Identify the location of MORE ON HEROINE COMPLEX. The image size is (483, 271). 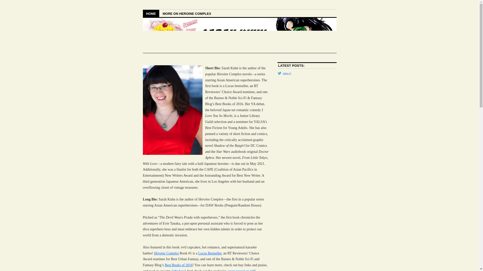
(187, 13).